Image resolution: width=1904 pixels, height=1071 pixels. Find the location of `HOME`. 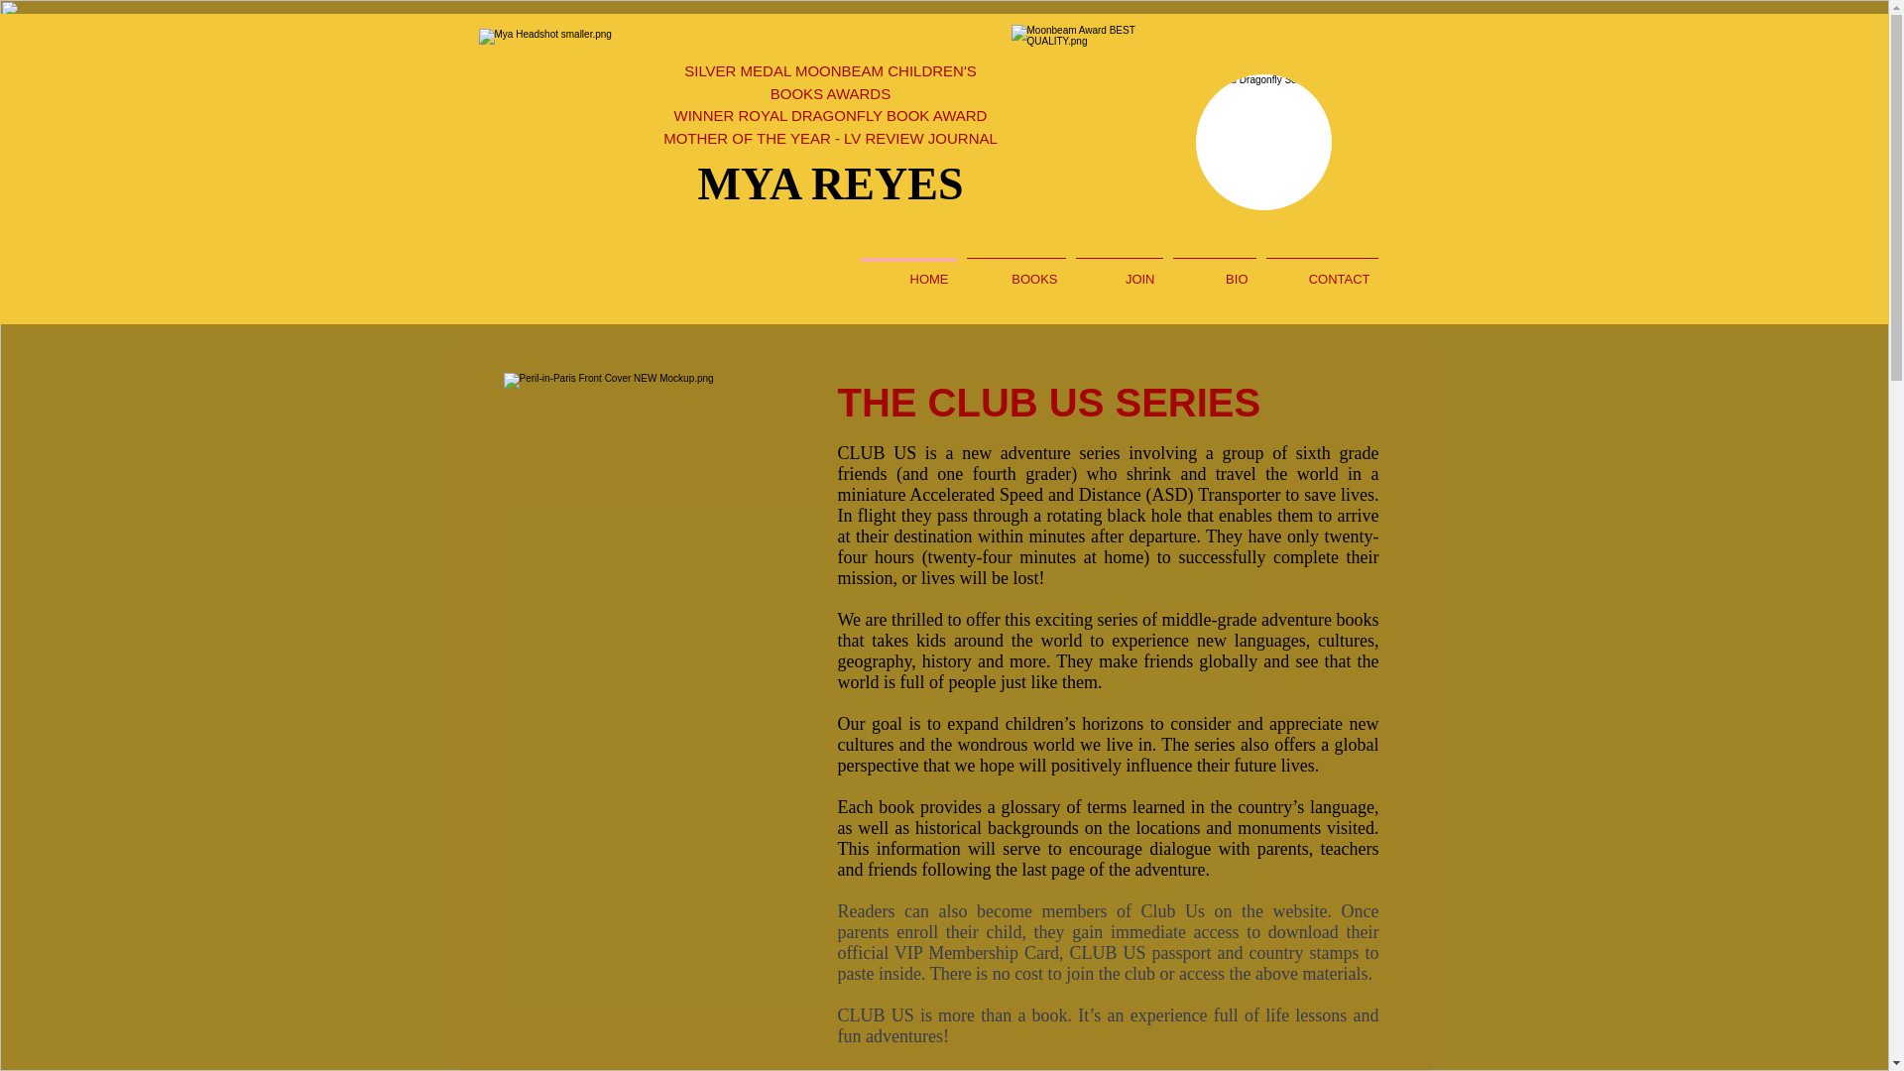

HOME is located at coordinates (908, 270).